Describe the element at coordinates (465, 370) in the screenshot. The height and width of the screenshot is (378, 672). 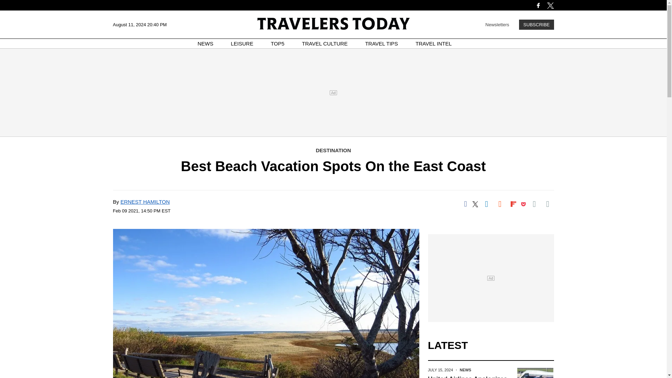
I see `NEWS` at that location.